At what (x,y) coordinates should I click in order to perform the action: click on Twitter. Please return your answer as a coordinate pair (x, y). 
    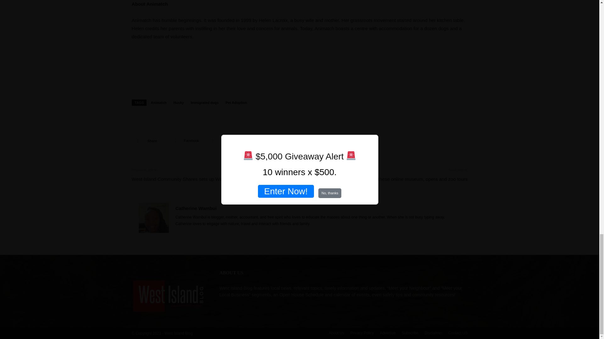
    Looking at the image, I should click on (221, 140).